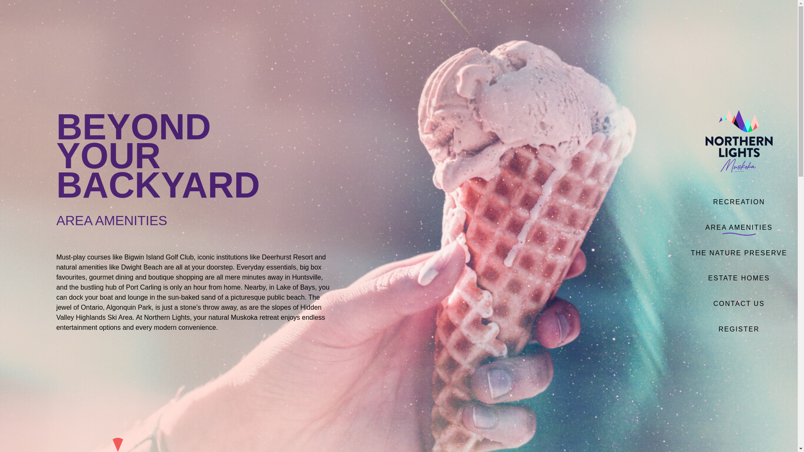 This screenshot has height=452, width=804. Describe the element at coordinates (739, 329) in the screenshot. I see `REGISTER` at that location.